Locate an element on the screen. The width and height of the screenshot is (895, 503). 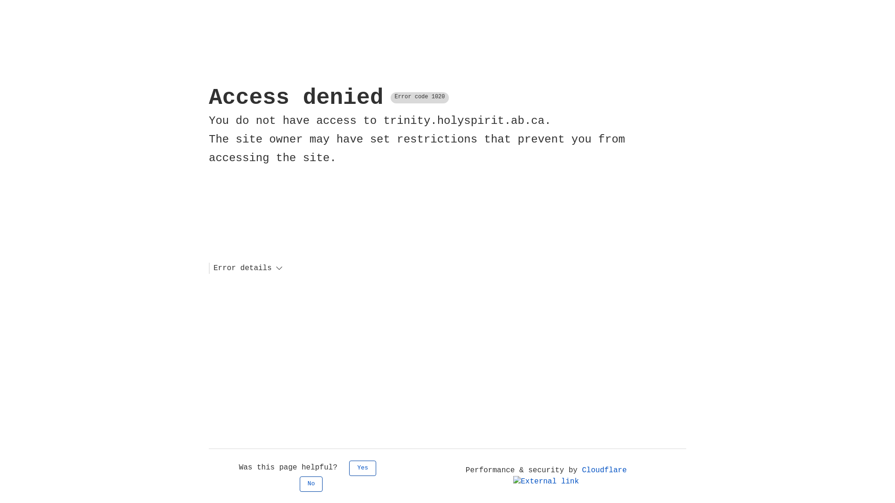
Opens in new tab is located at coordinates (546, 482).